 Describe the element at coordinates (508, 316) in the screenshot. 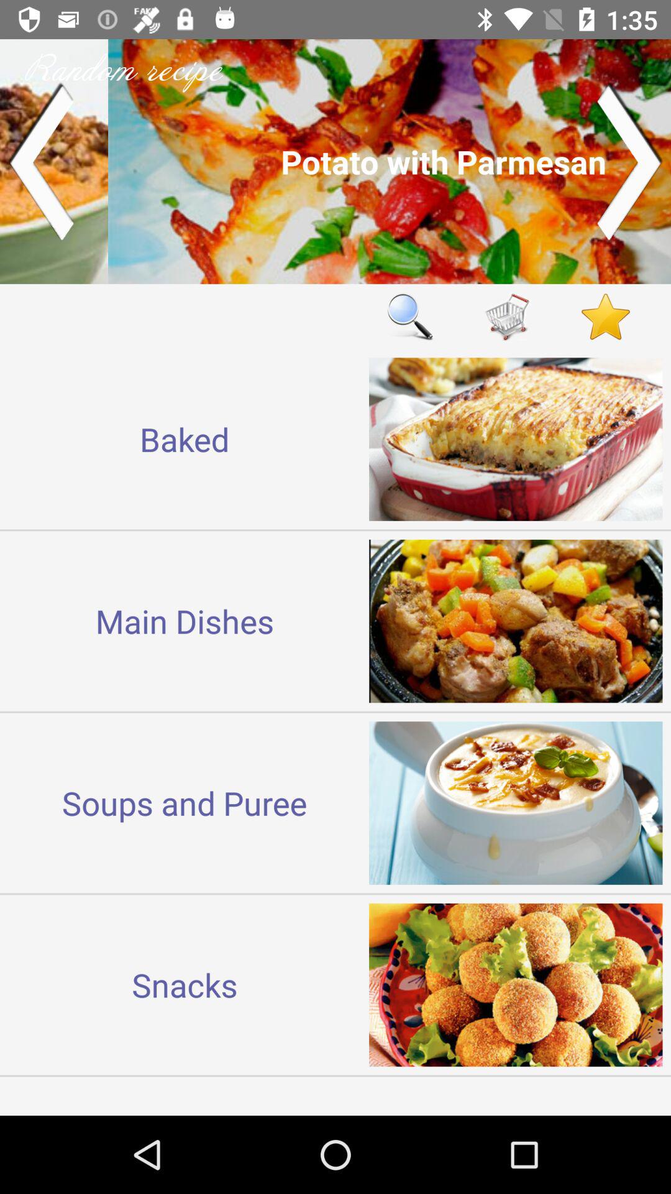

I see `open shopping cart` at that location.